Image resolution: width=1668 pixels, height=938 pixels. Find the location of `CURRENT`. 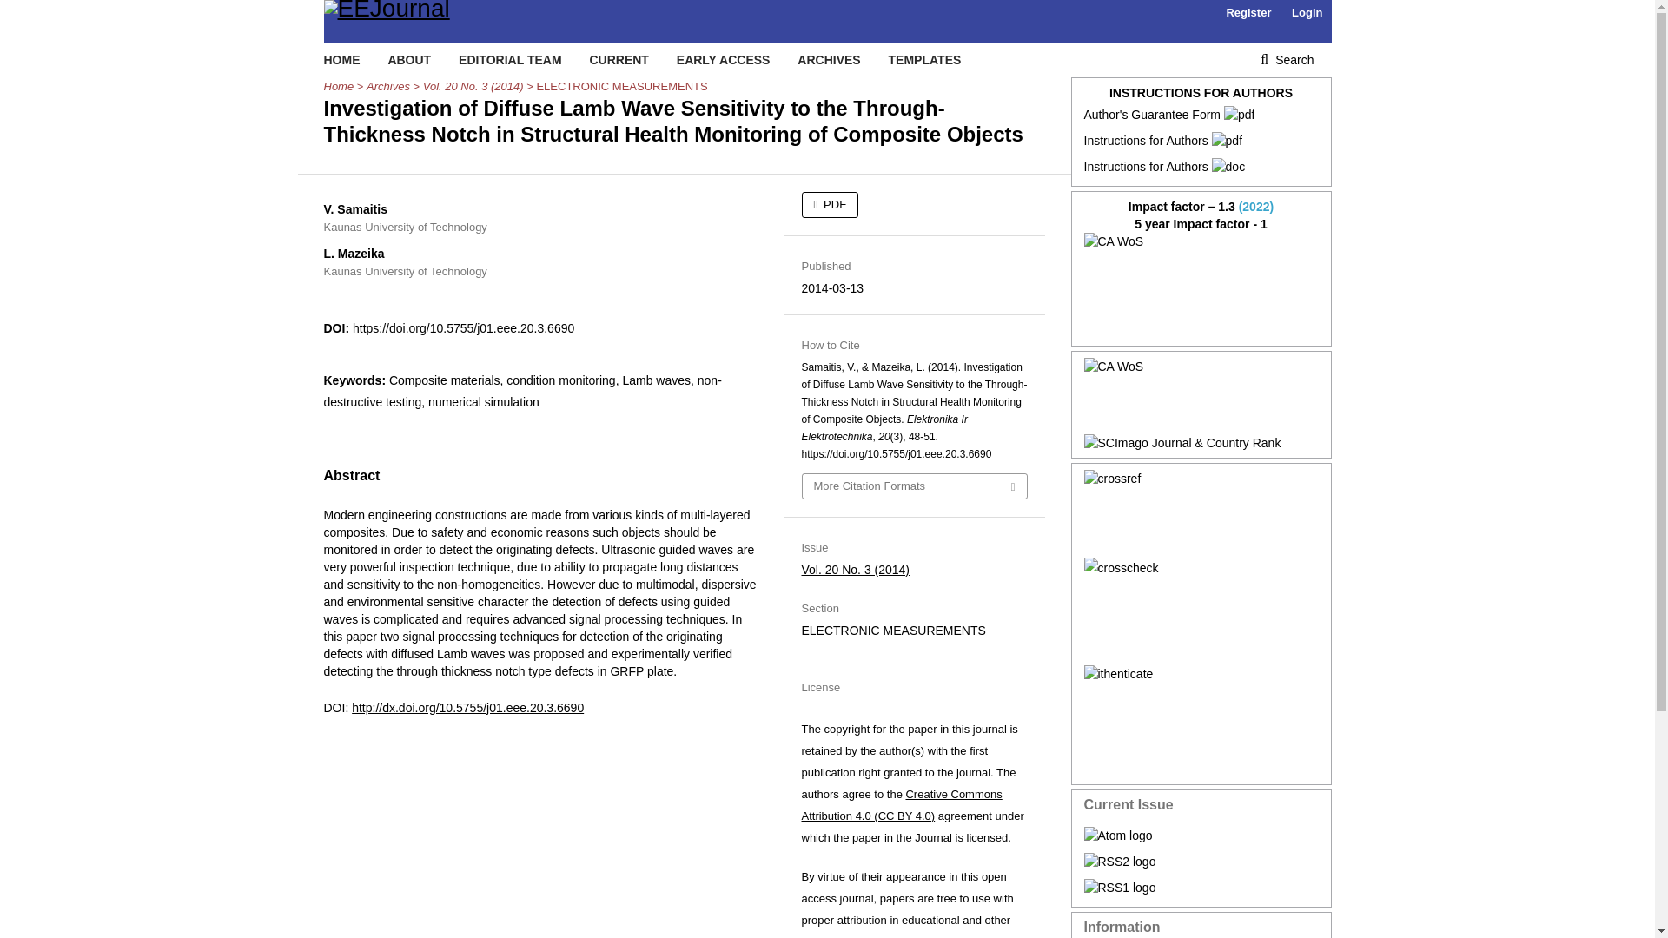

CURRENT is located at coordinates (619, 59).